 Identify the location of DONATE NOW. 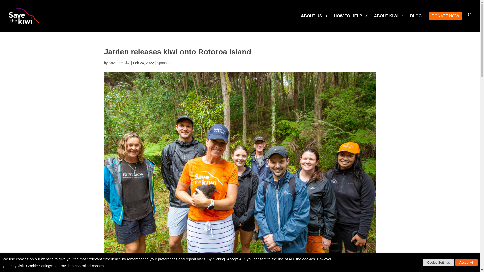
(445, 22).